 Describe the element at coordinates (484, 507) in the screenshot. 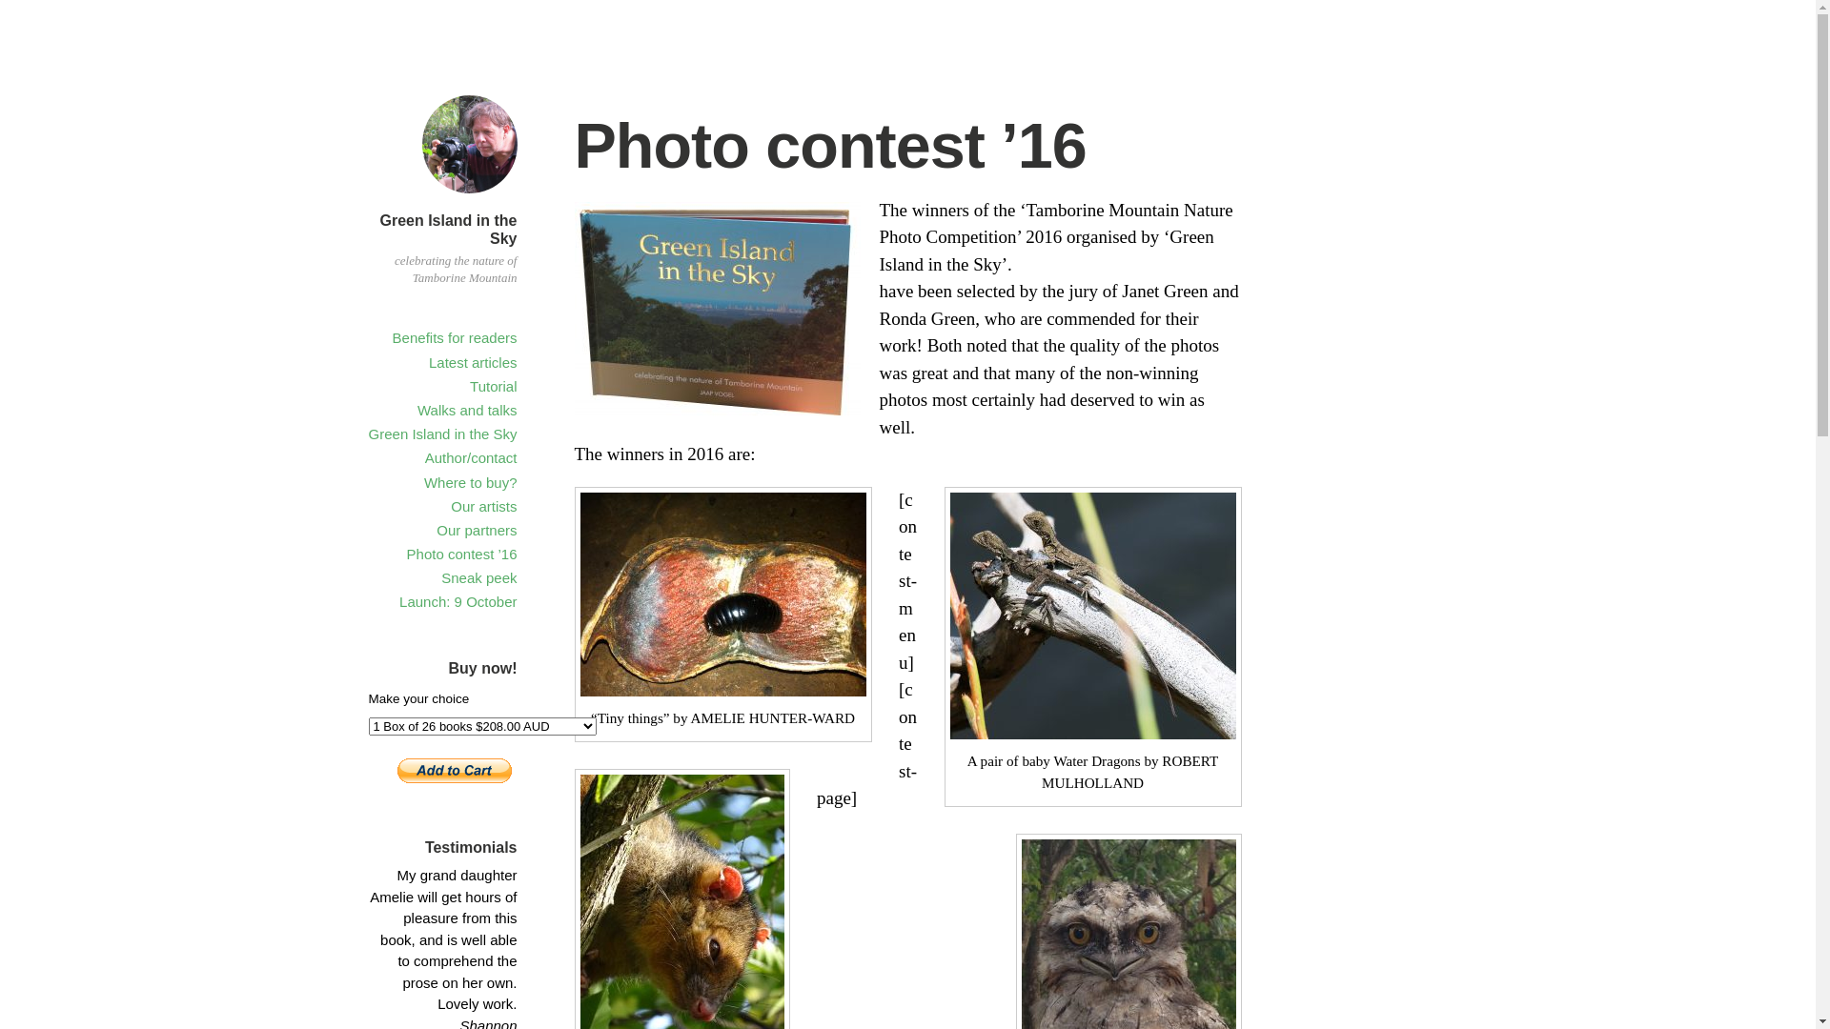

I see `Our artists` at that location.